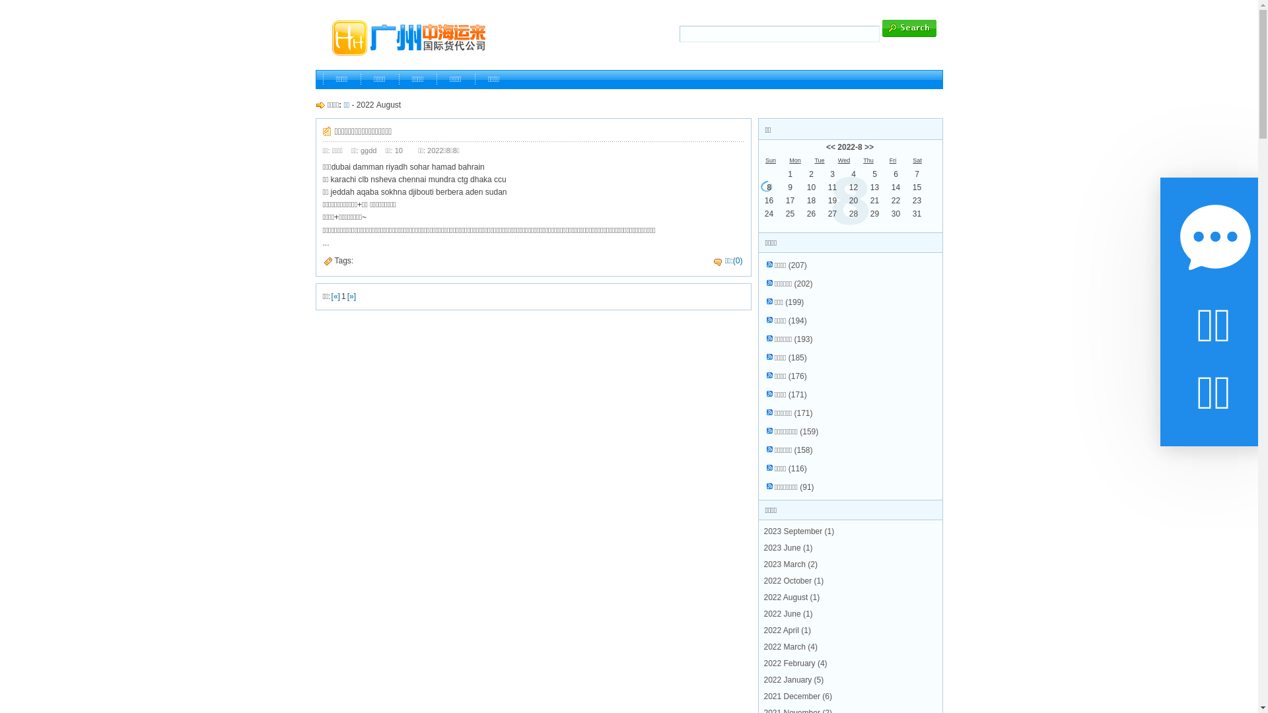 Image resolution: width=1268 pixels, height=713 pixels. I want to click on 2023 September (1), so click(799, 531).